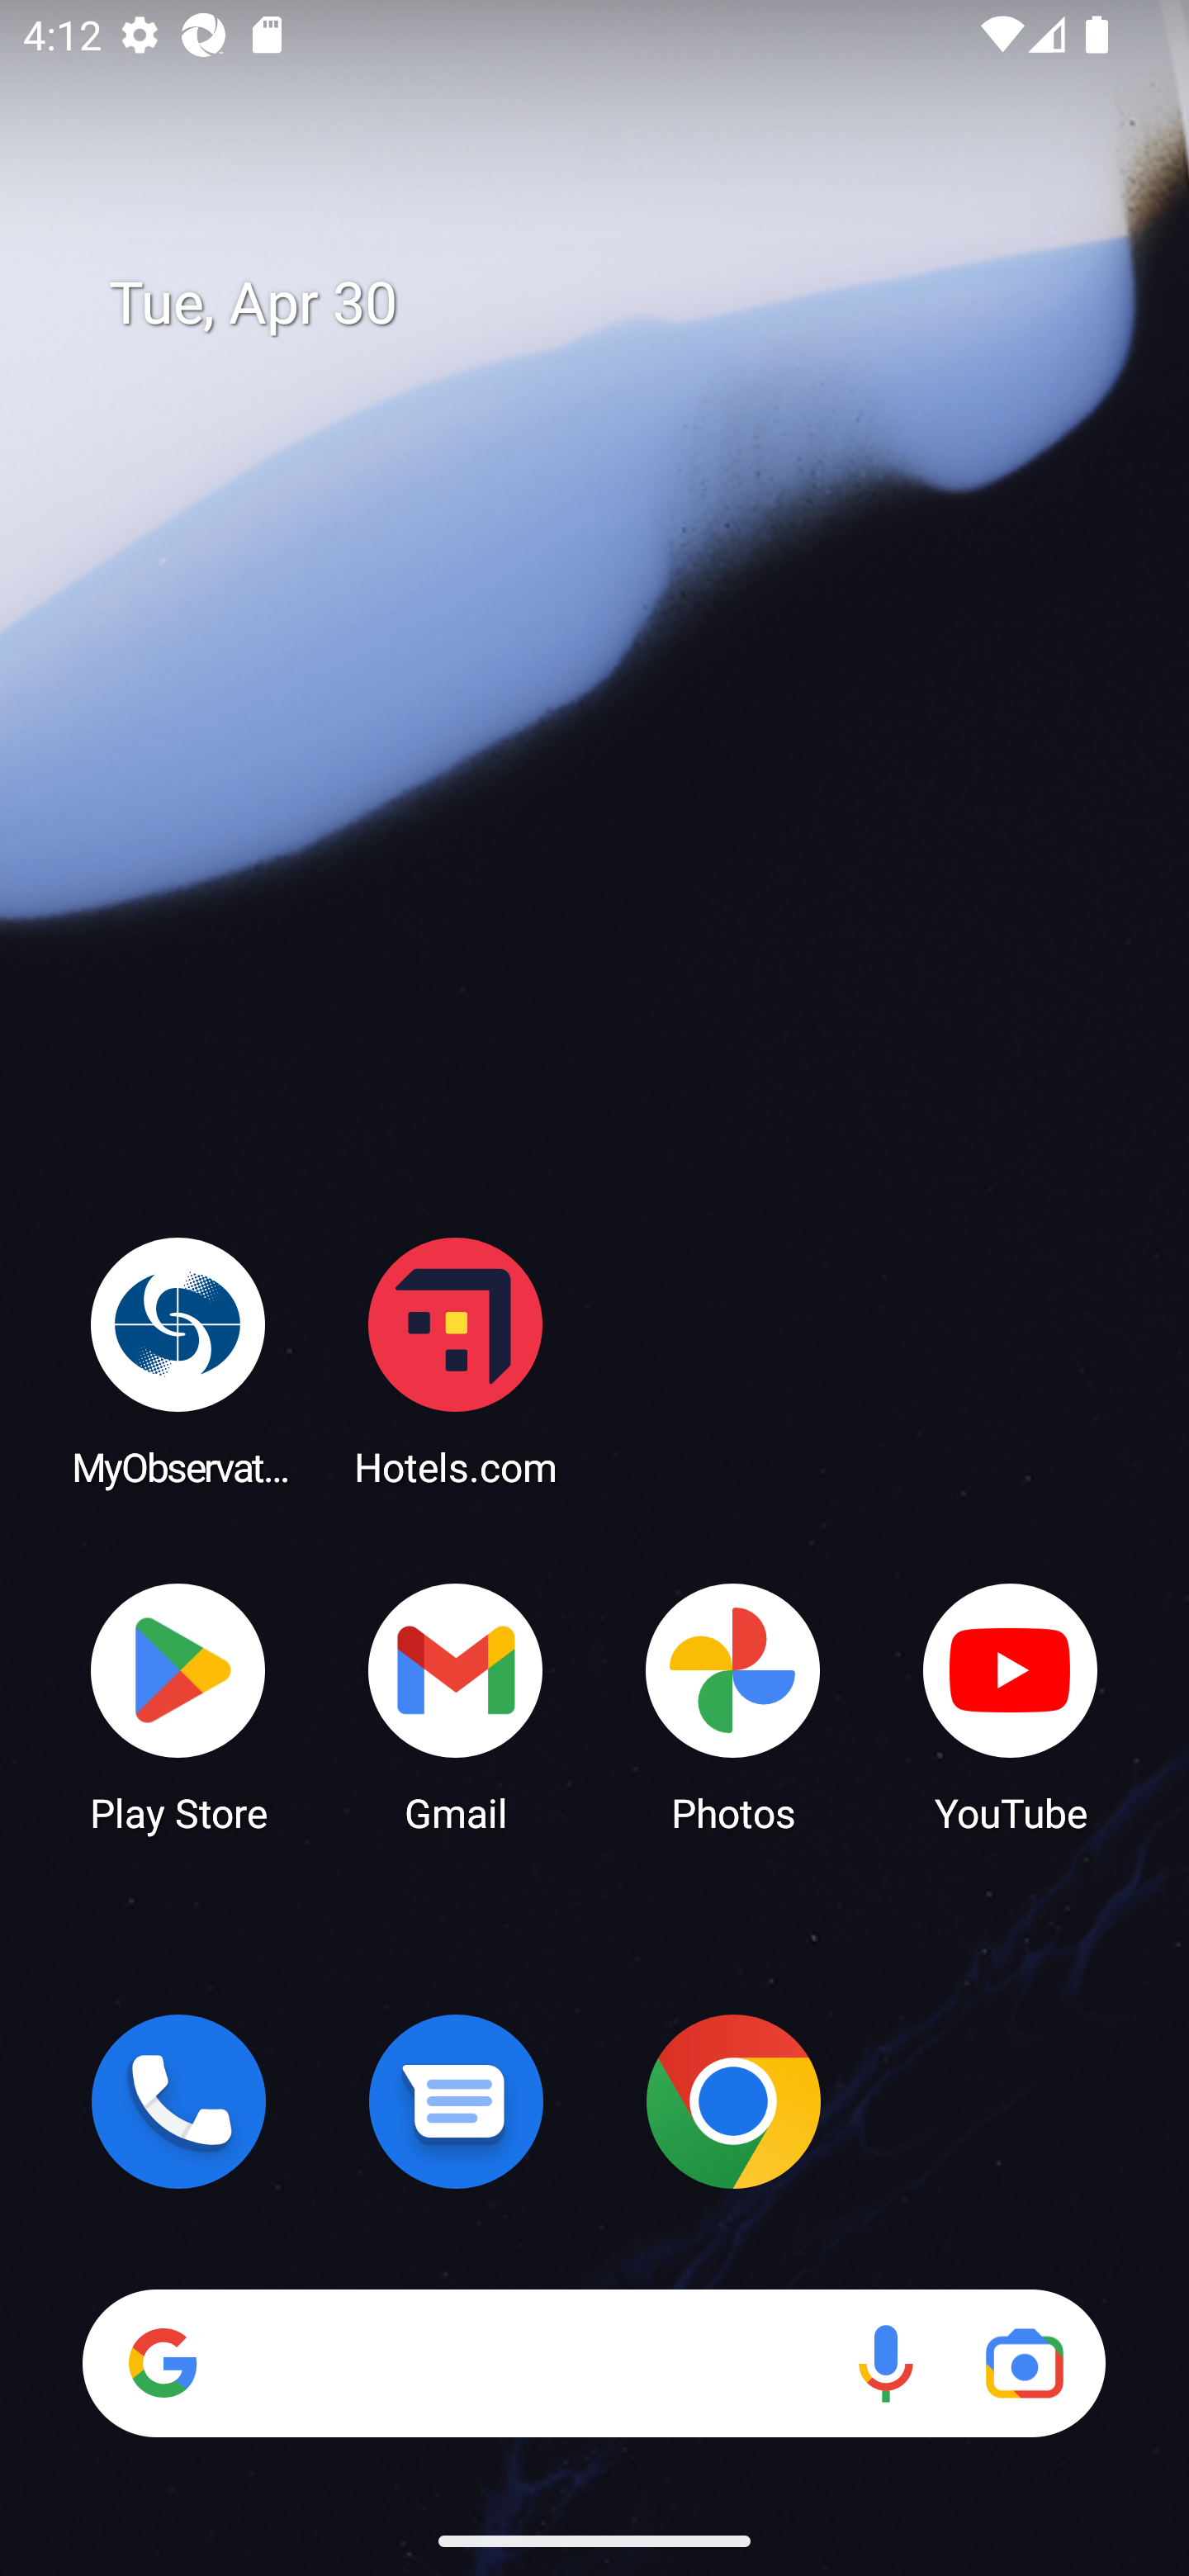 This screenshot has height=2576, width=1189. I want to click on Photos, so click(733, 1706).